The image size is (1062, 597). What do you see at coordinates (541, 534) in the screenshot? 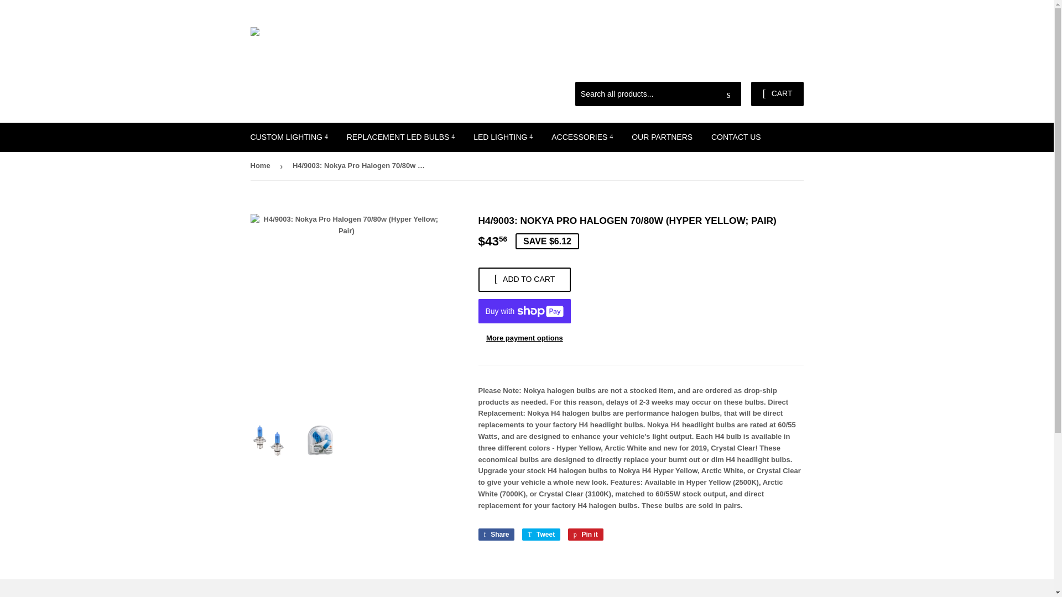
I see `Tweet on Twitter` at bounding box center [541, 534].